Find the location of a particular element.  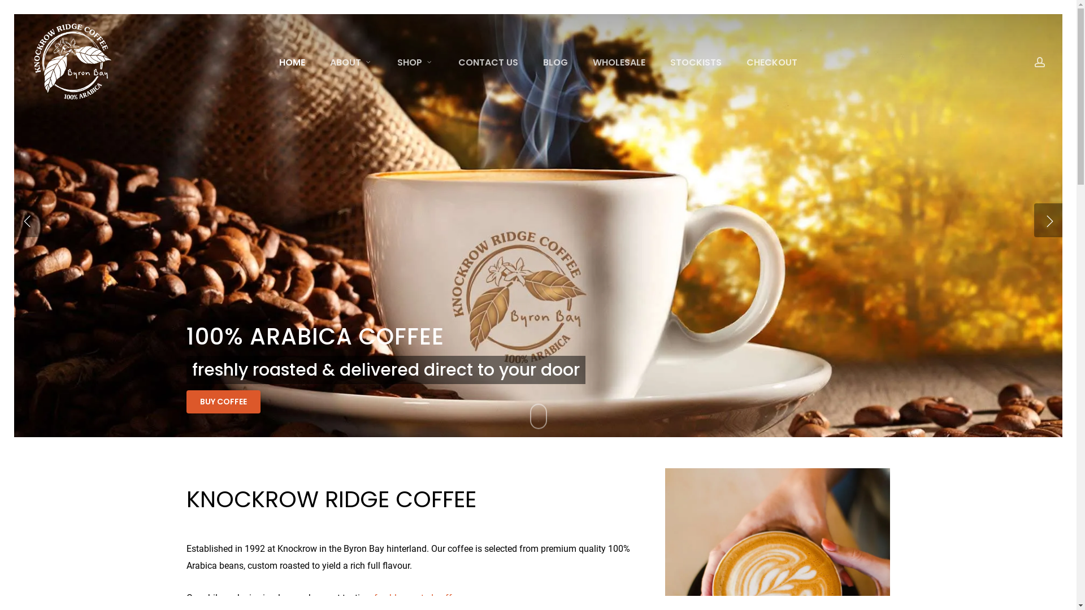

0 is located at coordinates (1058, 68).